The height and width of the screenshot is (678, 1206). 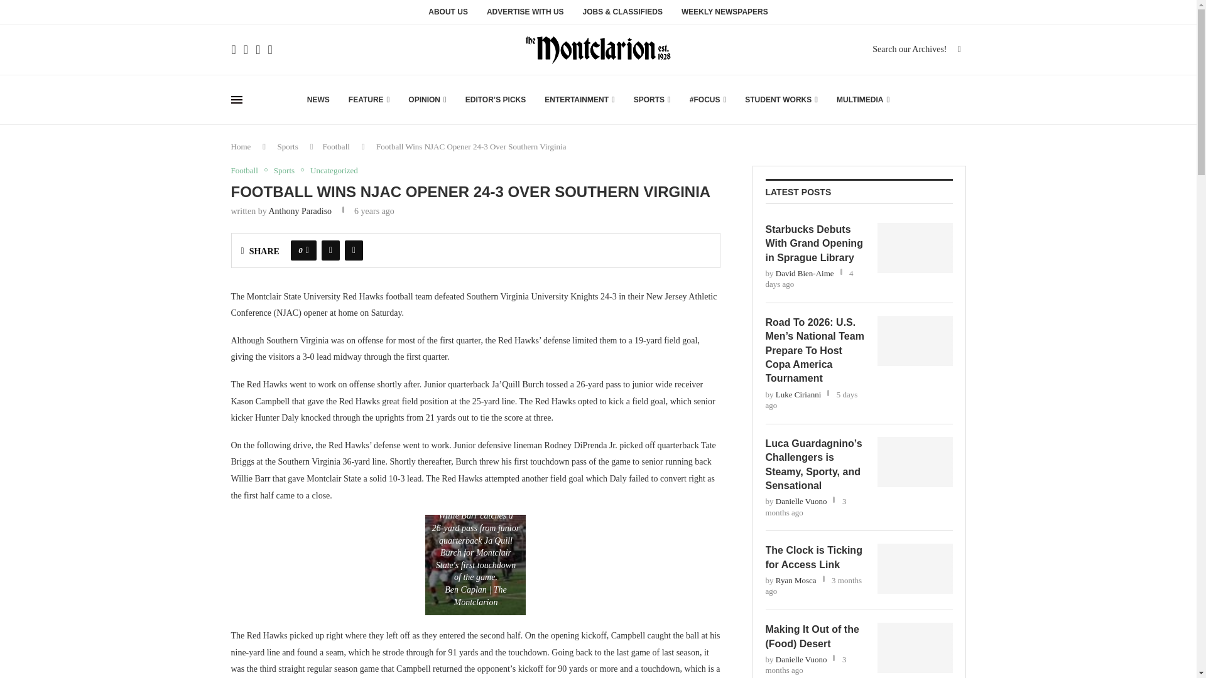 I want to click on FEATURE, so click(x=369, y=99).